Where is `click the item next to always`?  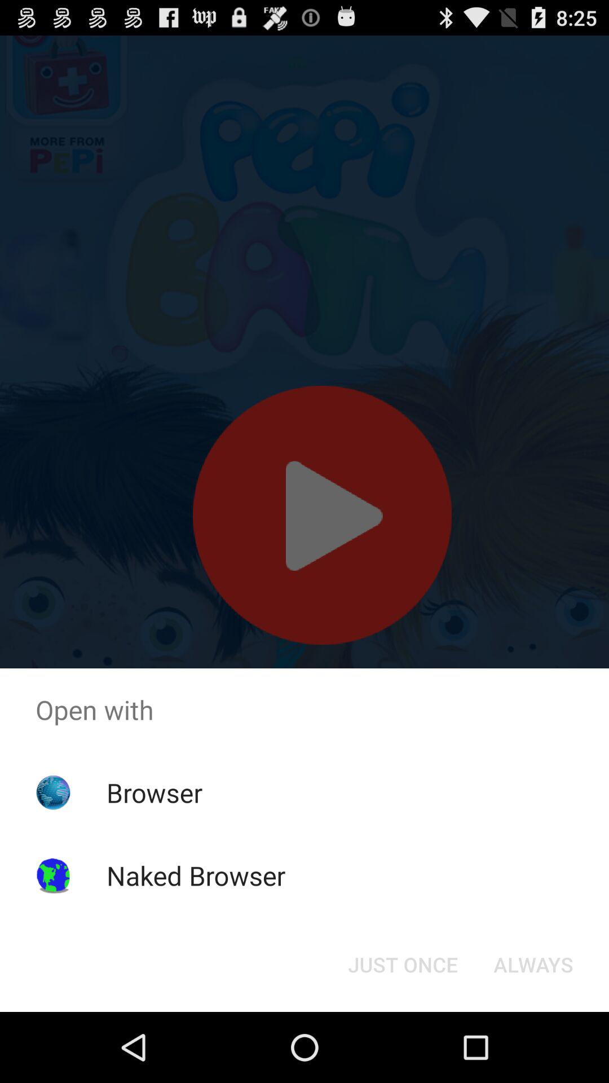
click the item next to always is located at coordinates (403, 965).